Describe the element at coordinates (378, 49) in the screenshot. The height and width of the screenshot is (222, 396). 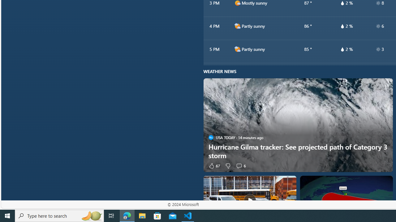
I see `hourlyTable/uv` at that location.